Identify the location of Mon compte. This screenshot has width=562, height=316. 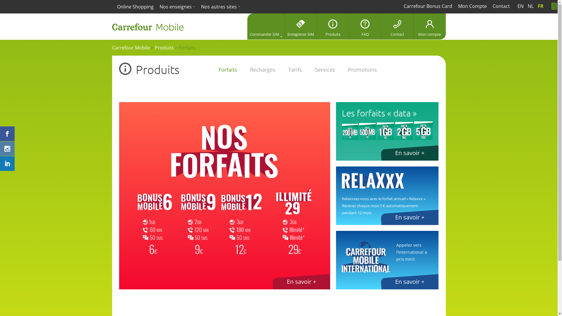
(429, 27).